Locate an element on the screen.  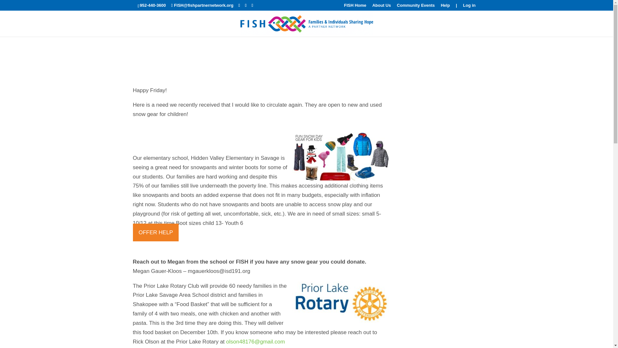
FISH Home is located at coordinates (355, 7).